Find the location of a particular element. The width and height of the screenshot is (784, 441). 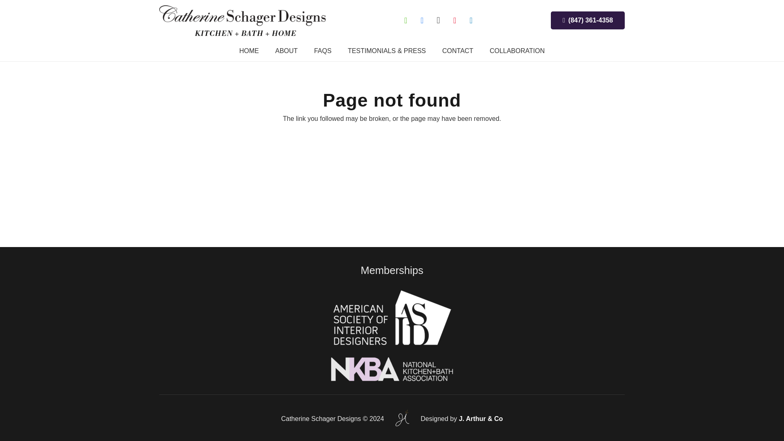

Houzz is located at coordinates (405, 20).